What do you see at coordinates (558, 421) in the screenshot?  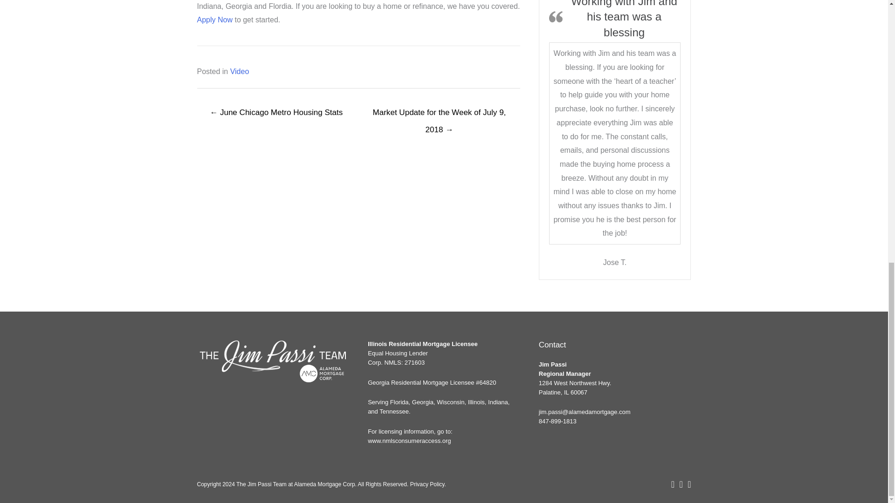 I see `847-899-1813` at bounding box center [558, 421].